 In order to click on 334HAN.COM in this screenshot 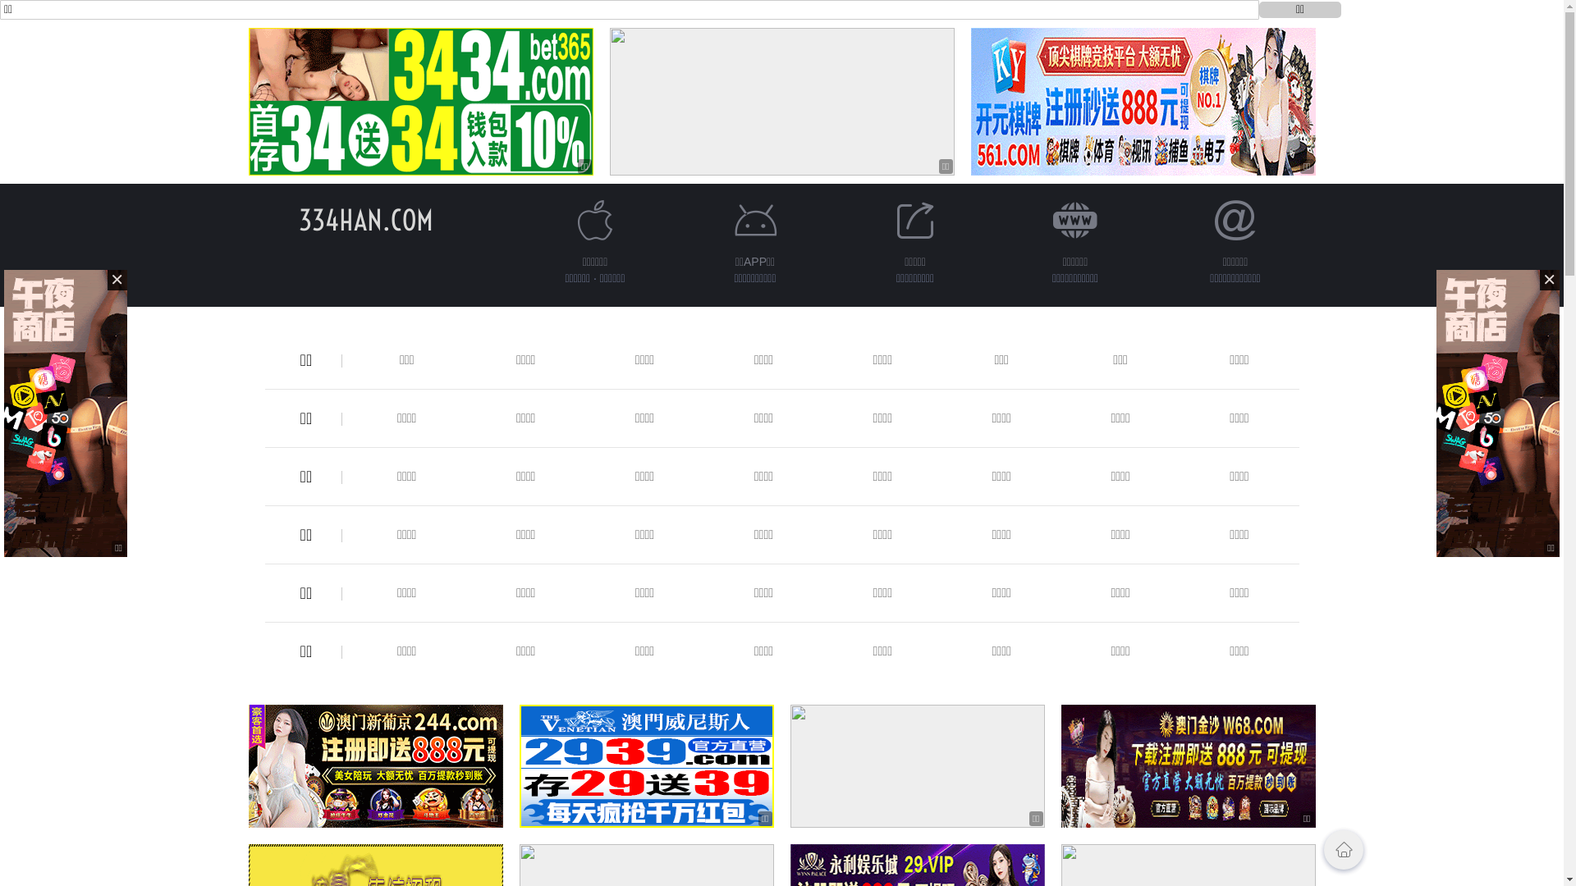, I will do `click(366, 220)`.